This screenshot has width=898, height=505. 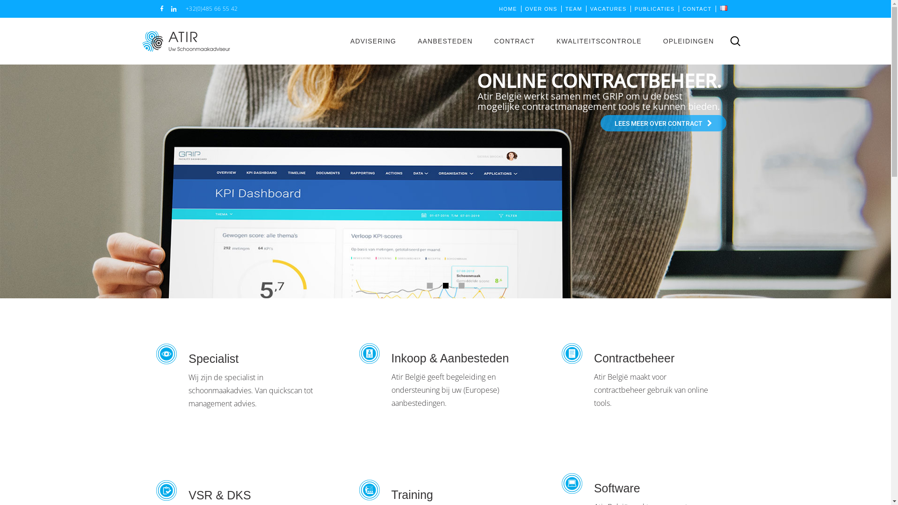 What do you see at coordinates (542, 9) in the screenshot?
I see `OVER ONS` at bounding box center [542, 9].